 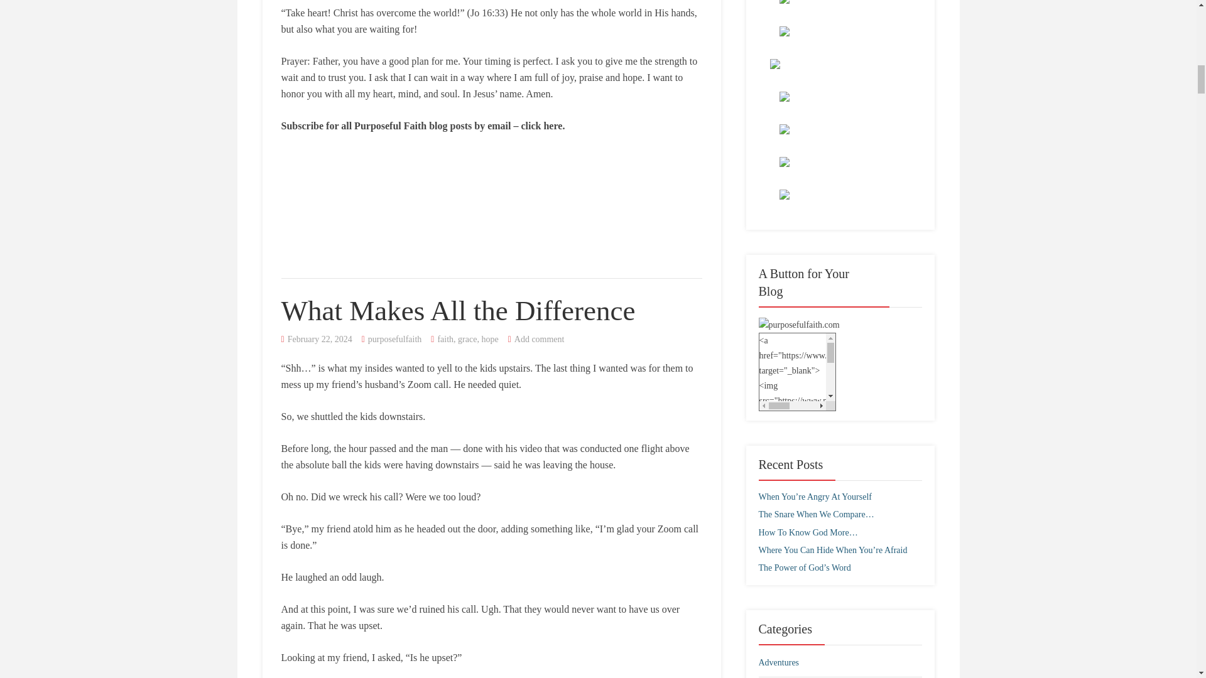 I want to click on click here., so click(x=543, y=126).